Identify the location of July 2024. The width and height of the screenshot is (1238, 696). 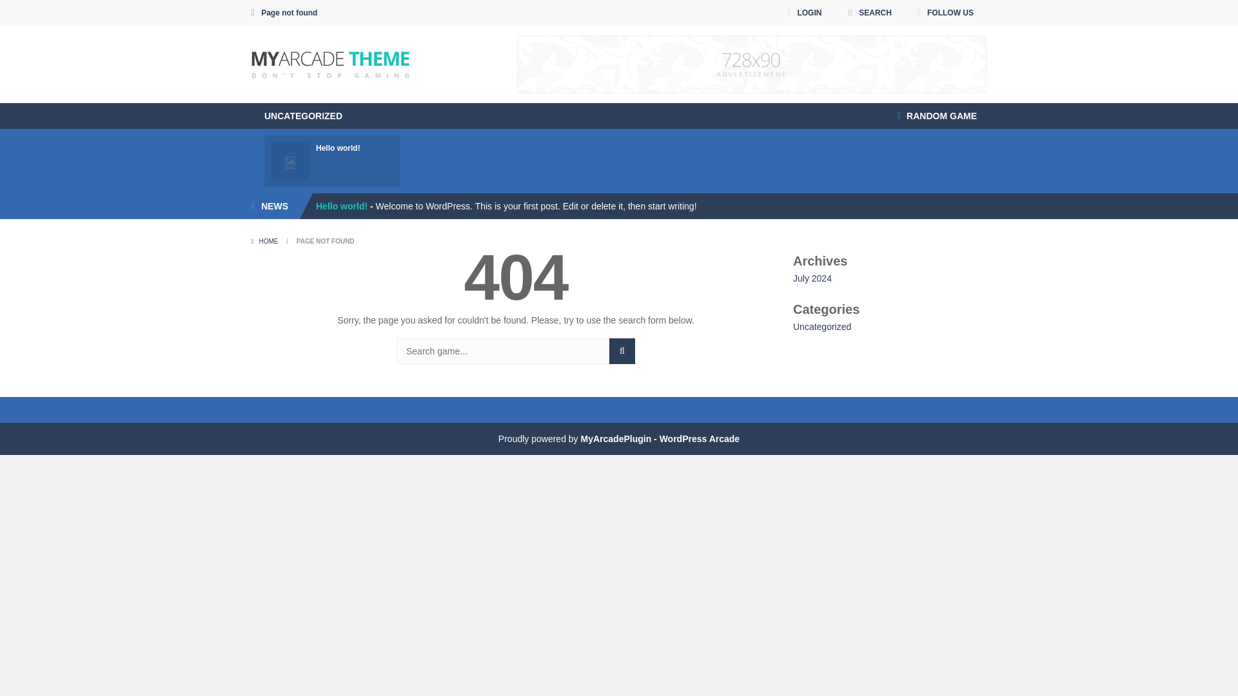
(812, 278).